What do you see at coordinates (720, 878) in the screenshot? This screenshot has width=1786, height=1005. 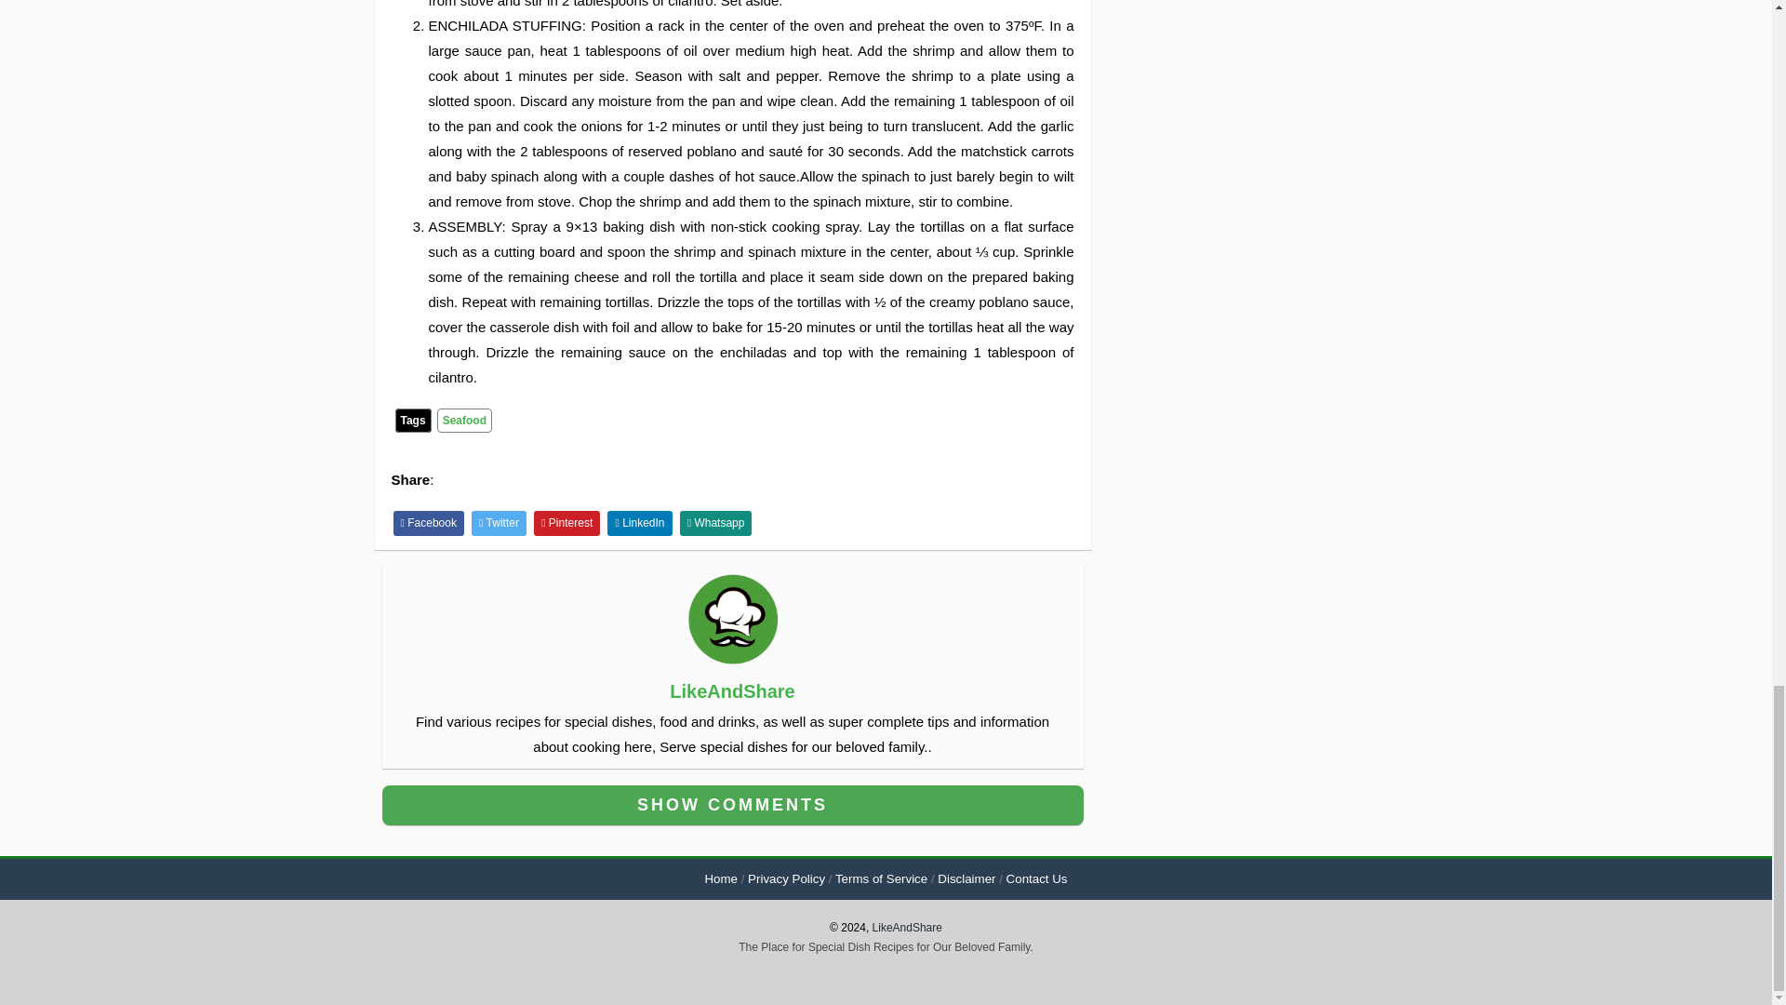 I see `Home` at bounding box center [720, 878].